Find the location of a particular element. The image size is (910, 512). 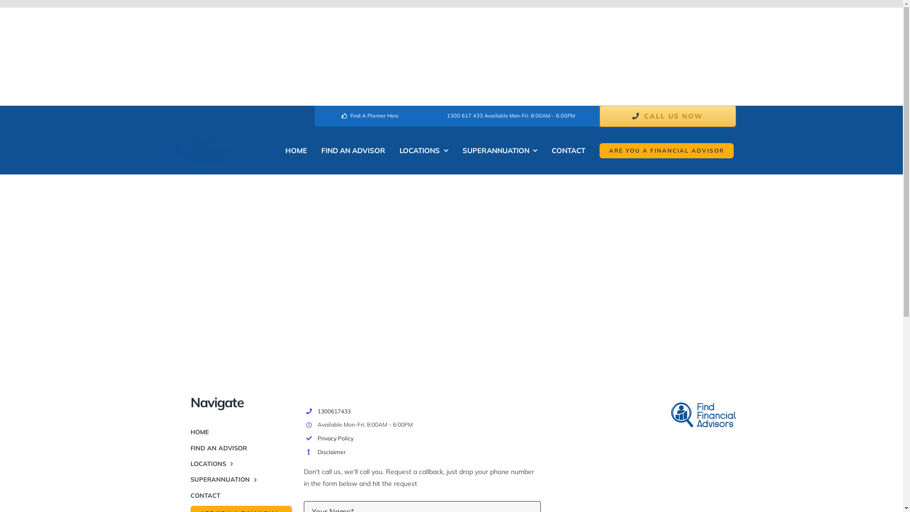

SUPERANNUATION is located at coordinates (241, 480).